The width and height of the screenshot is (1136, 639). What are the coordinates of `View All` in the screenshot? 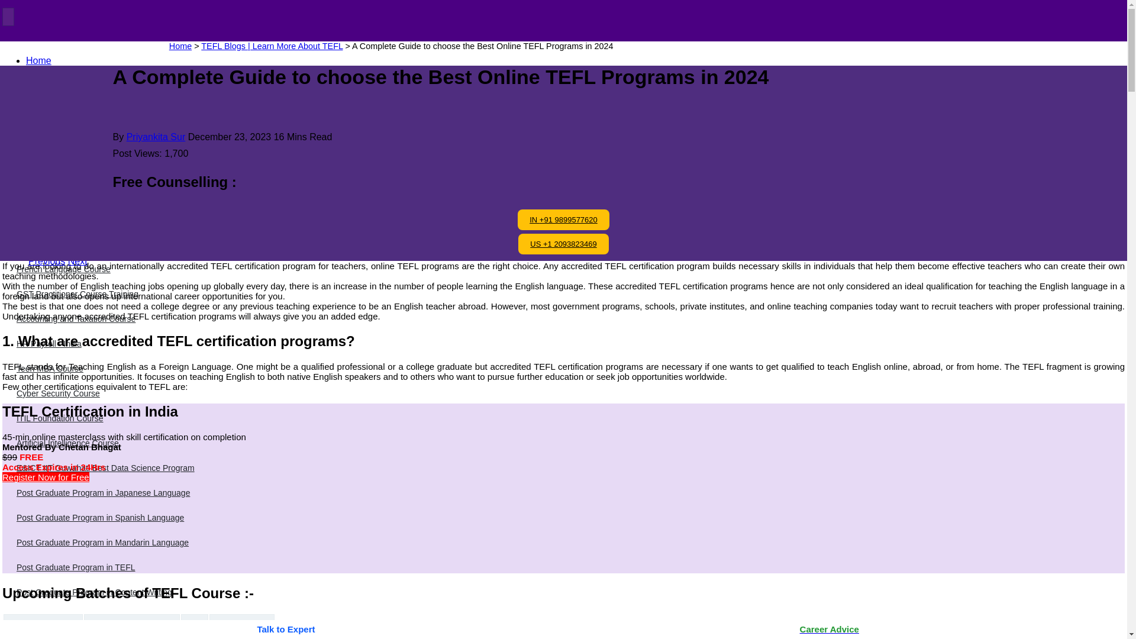 It's located at (86, 217).